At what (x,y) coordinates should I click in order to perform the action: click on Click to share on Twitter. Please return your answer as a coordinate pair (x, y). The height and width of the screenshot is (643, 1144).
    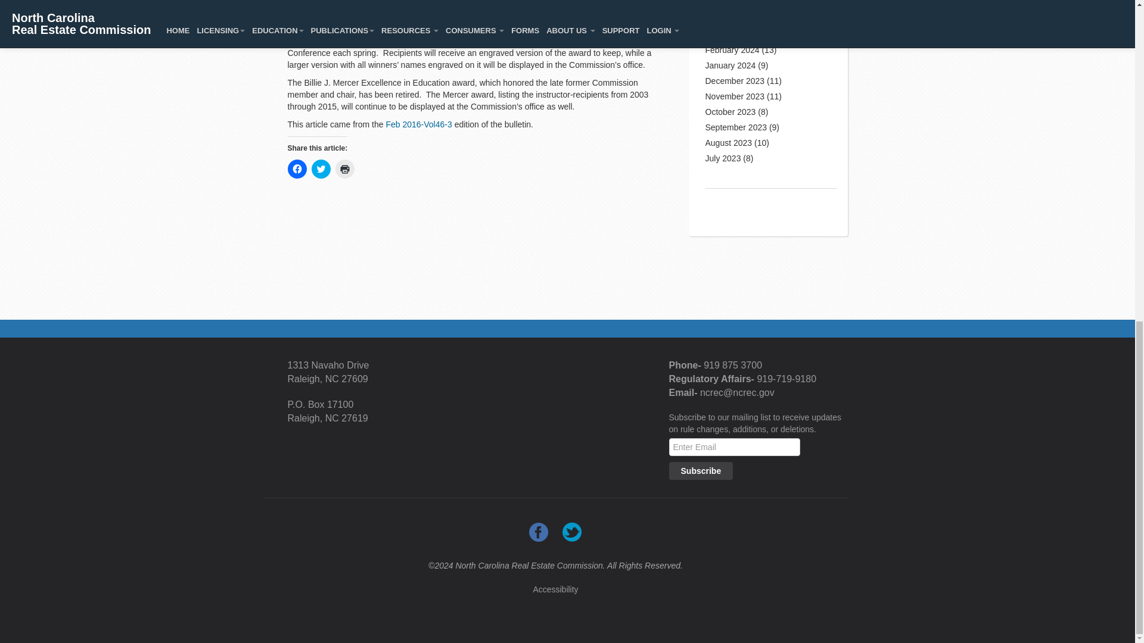
    Looking at the image, I should click on (321, 169).